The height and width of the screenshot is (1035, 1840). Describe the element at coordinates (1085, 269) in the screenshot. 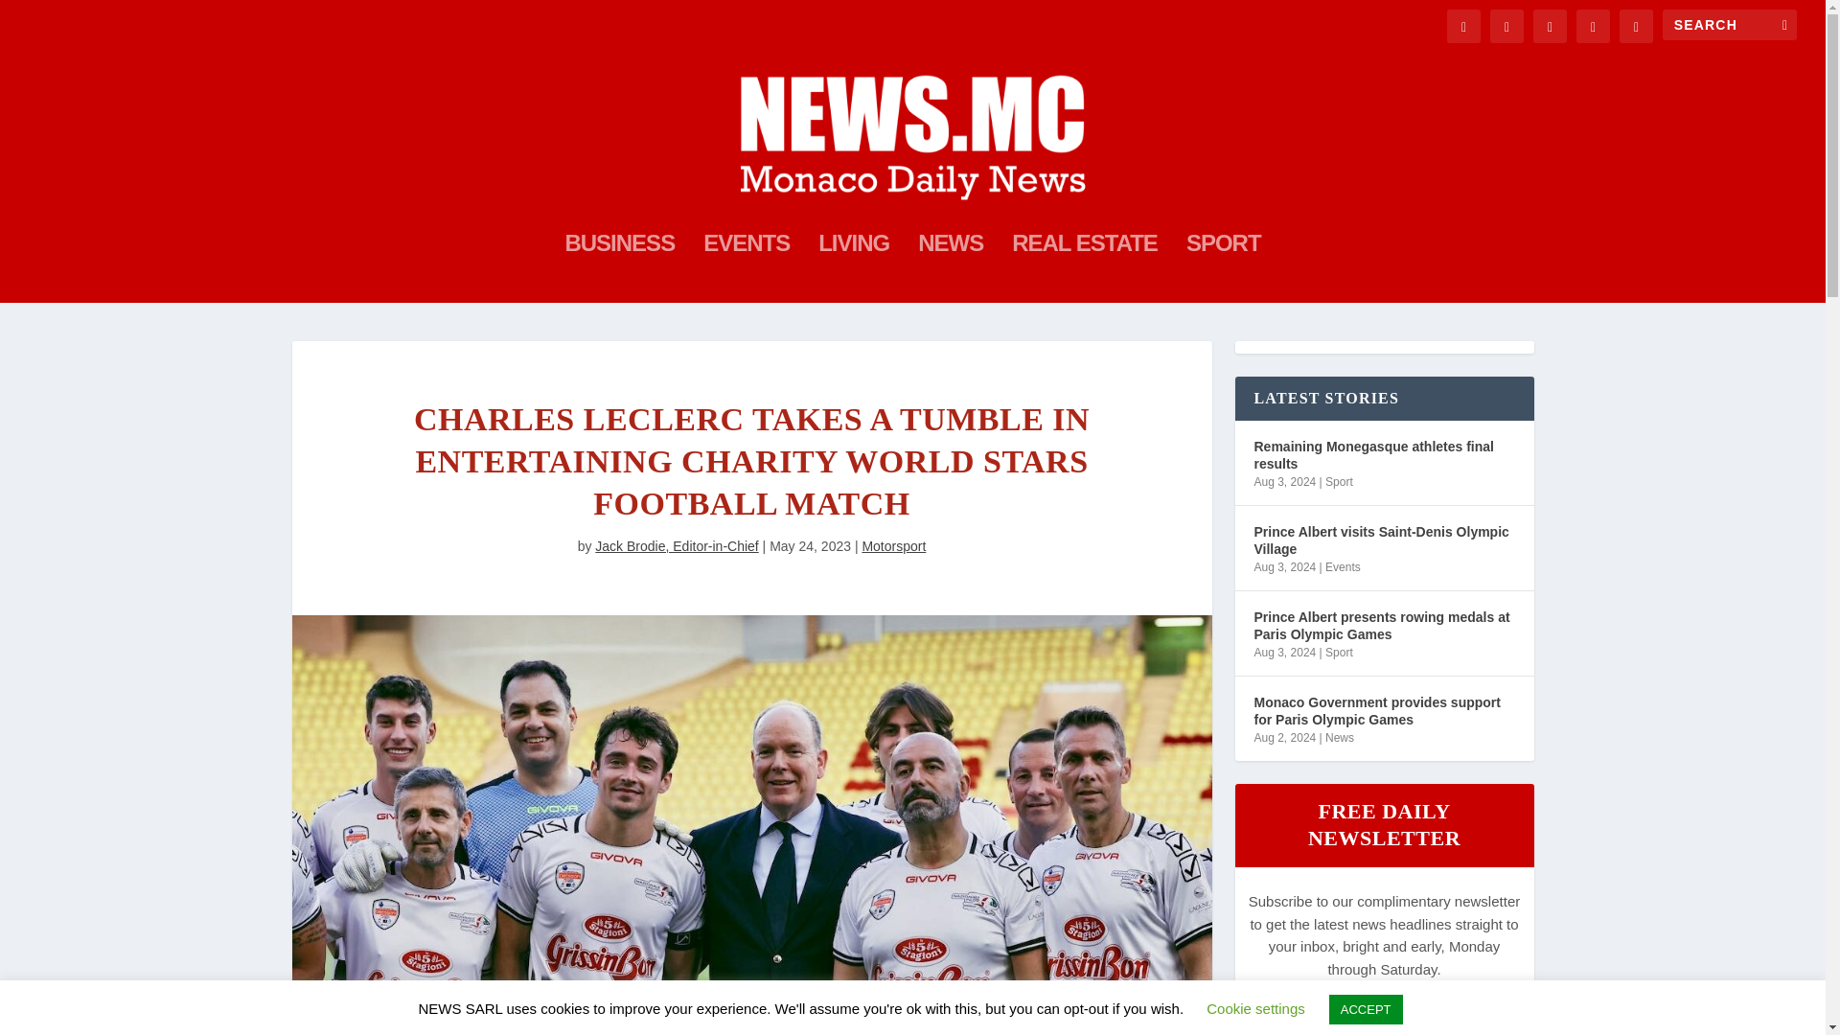

I see `REAL ESTATE` at that location.